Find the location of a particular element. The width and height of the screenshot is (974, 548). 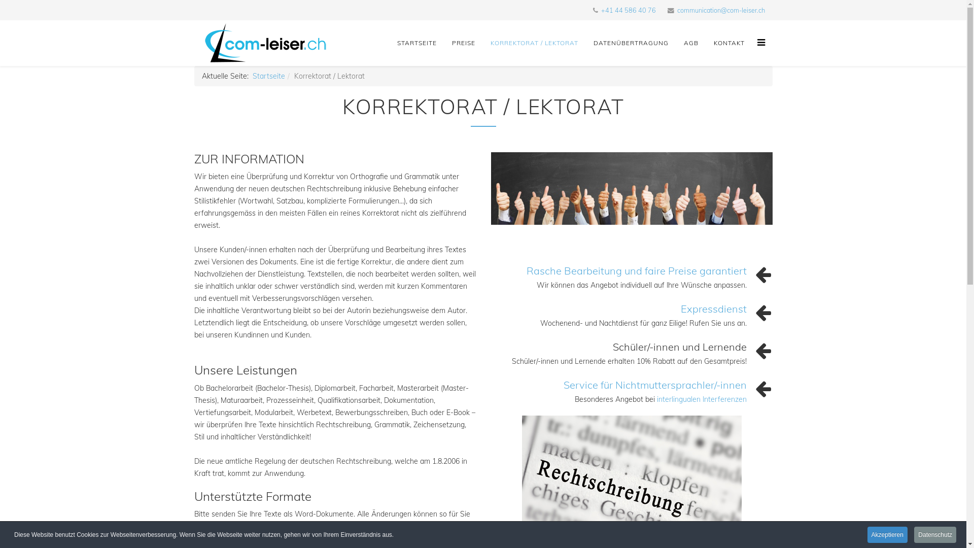

interlingualen Interferenzen is located at coordinates (701, 399).